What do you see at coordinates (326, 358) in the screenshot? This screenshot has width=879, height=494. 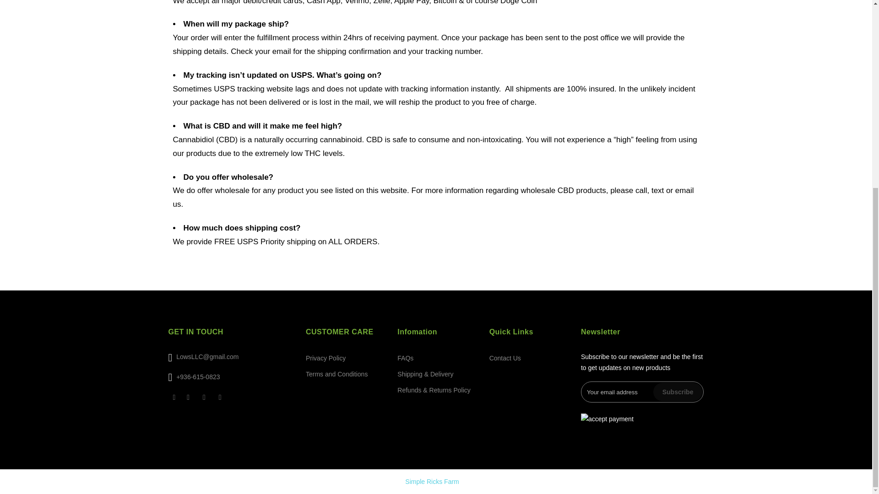 I see `Privacy Policy` at bounding box center [326, 358].